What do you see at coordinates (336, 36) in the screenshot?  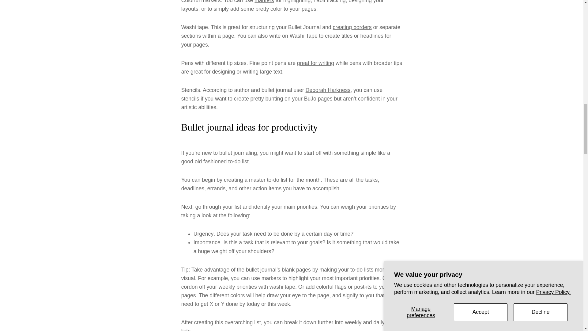 I see `25 Genius Bullet Journal Washi Tape Ideas` at bounding box center [336, 36].